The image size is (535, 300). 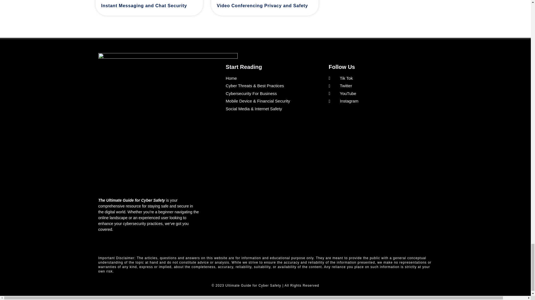 I want to click on Home, so click(x=273, y=78).